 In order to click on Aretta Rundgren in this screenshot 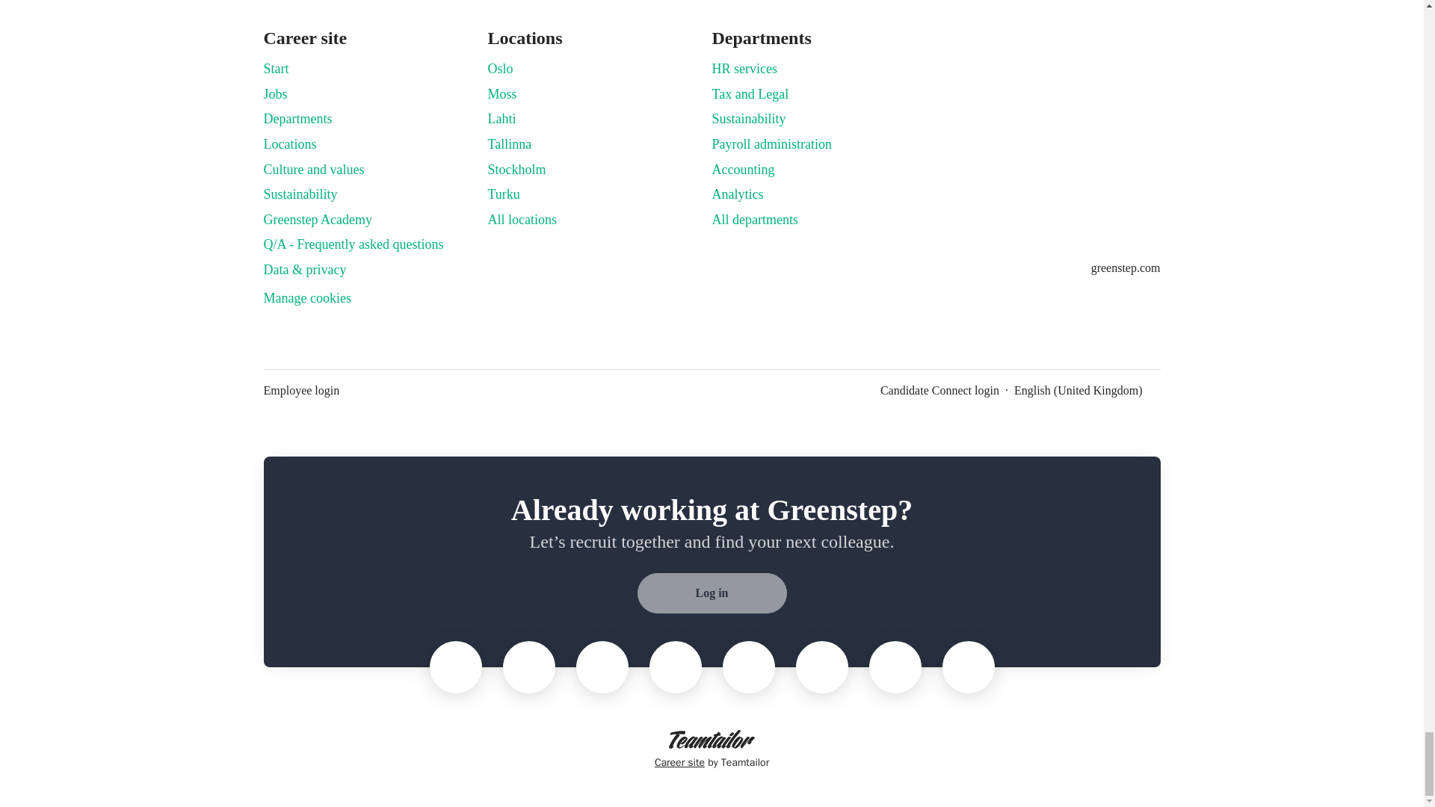, I will do `click(455, 667)`.